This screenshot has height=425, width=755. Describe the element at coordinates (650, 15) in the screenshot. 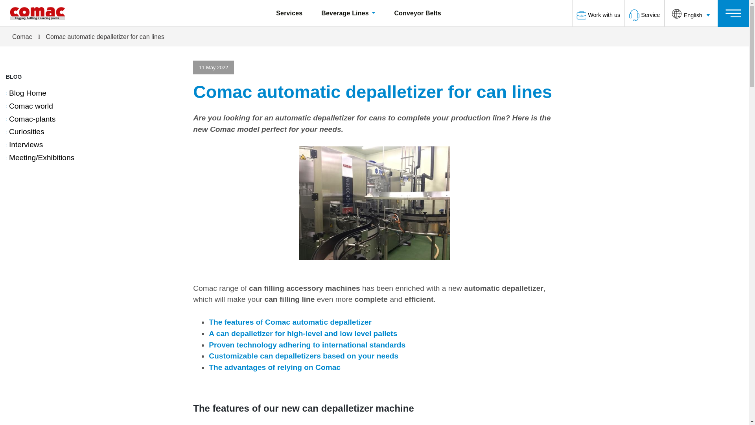

I see `Service` at that location.